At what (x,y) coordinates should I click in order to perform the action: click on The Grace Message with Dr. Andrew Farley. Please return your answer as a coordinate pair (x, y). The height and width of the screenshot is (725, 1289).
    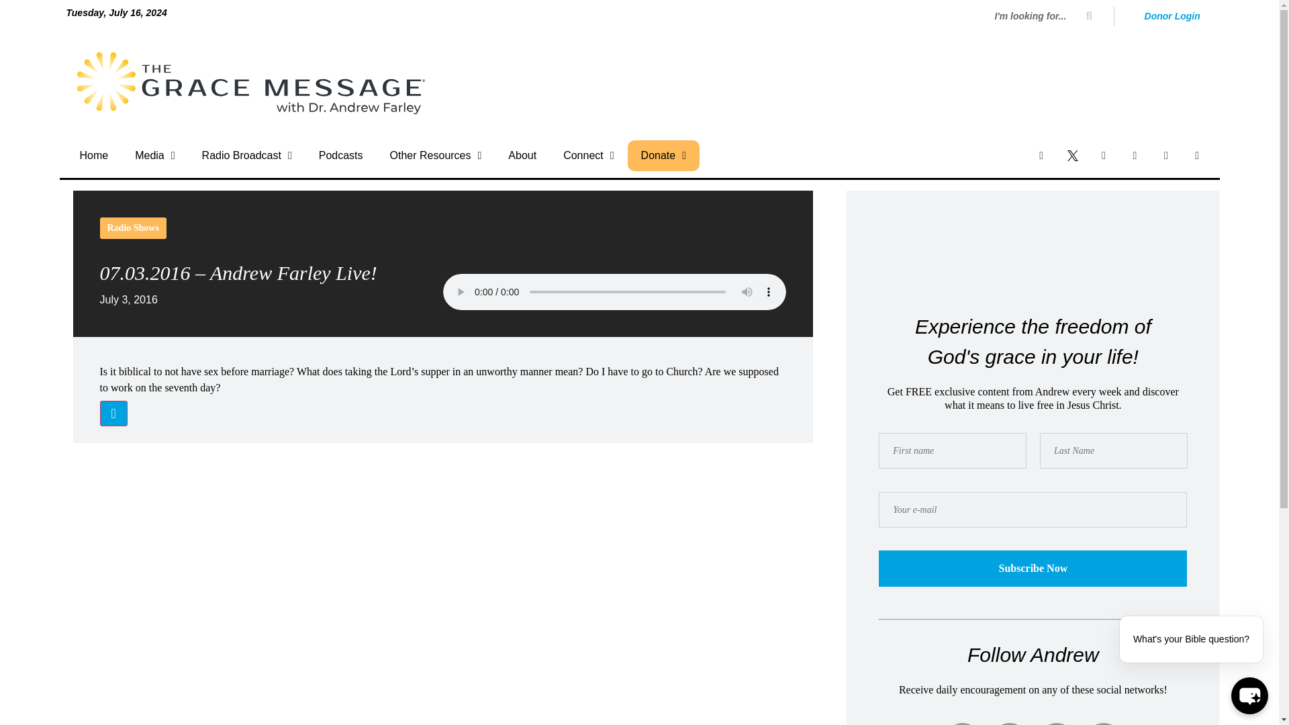
    Looking at the image, I should click on (251, 83).